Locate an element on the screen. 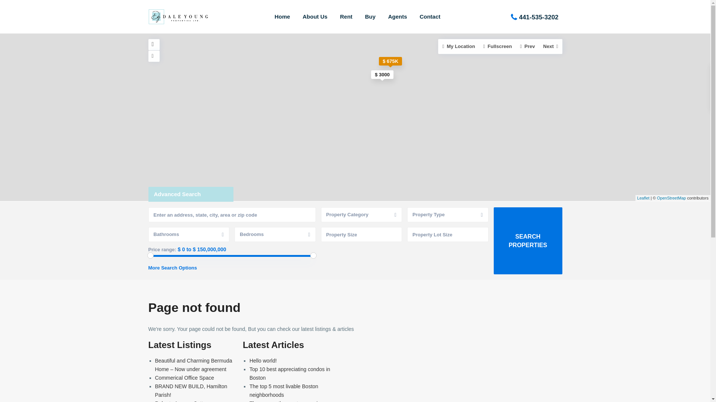 Image resolution: width=716 pixels, height=402 pixels. Roberts Avenue Cottage is located at coordinates (183, 401).